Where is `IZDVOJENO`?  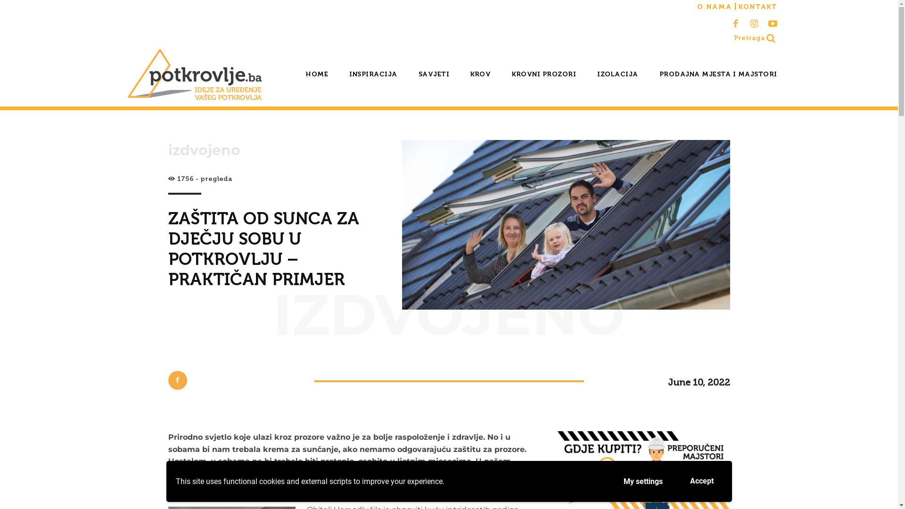
IZDVOJENO is located at coordinates (449, 314).